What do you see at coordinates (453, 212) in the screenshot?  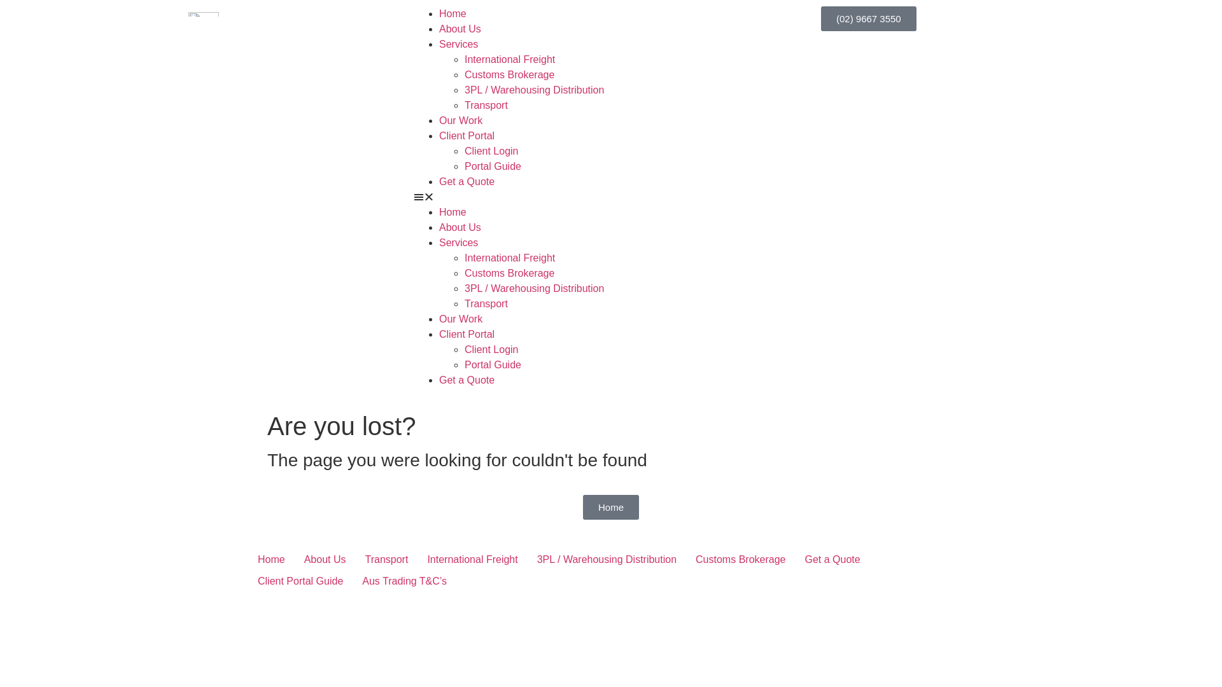 I see `Home` at bounding box center [453, 212].